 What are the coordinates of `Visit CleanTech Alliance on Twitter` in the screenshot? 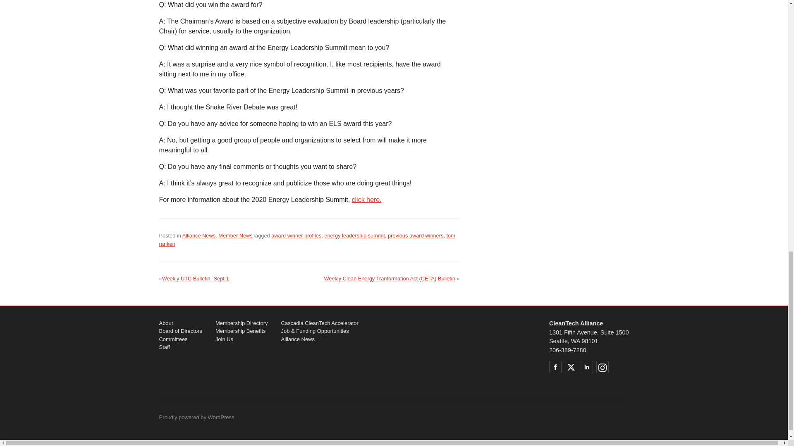 It's located at (571, 367).